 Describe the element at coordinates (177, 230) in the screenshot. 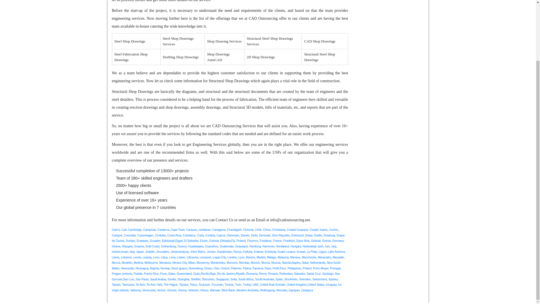

I see `Cape Town` at that location.